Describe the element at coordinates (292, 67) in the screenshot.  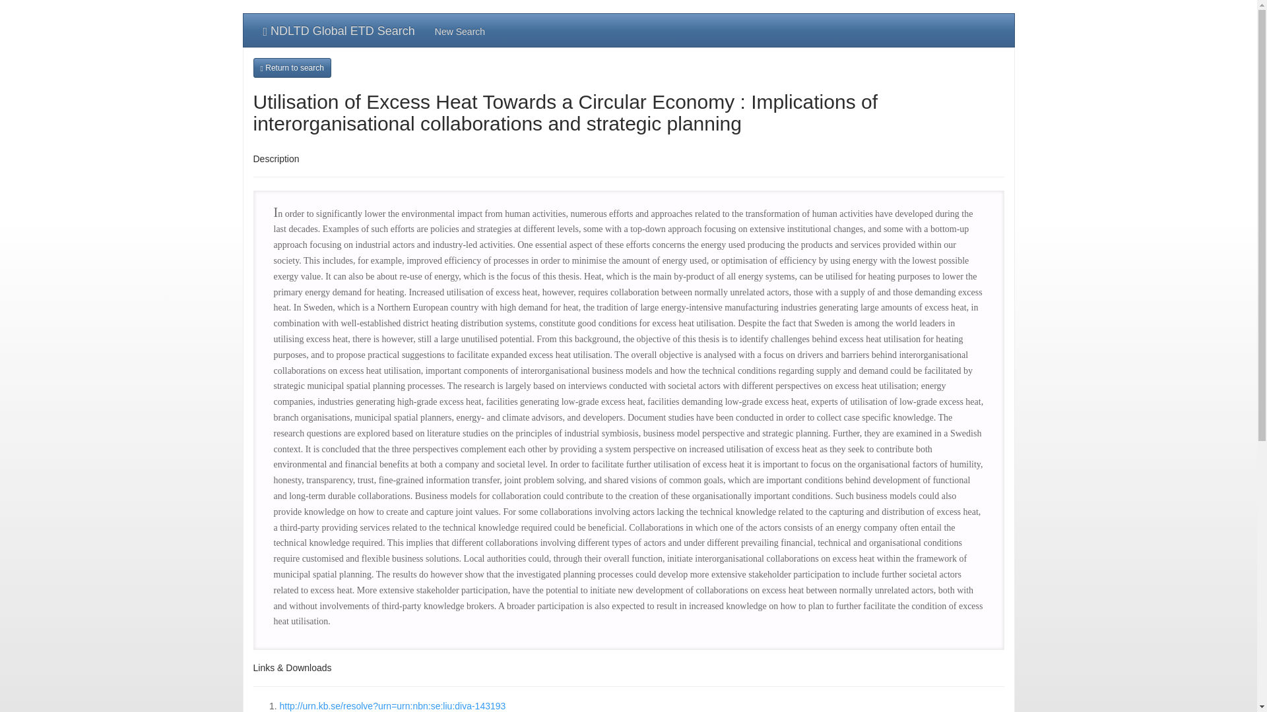
I see `Return to search` at that location.